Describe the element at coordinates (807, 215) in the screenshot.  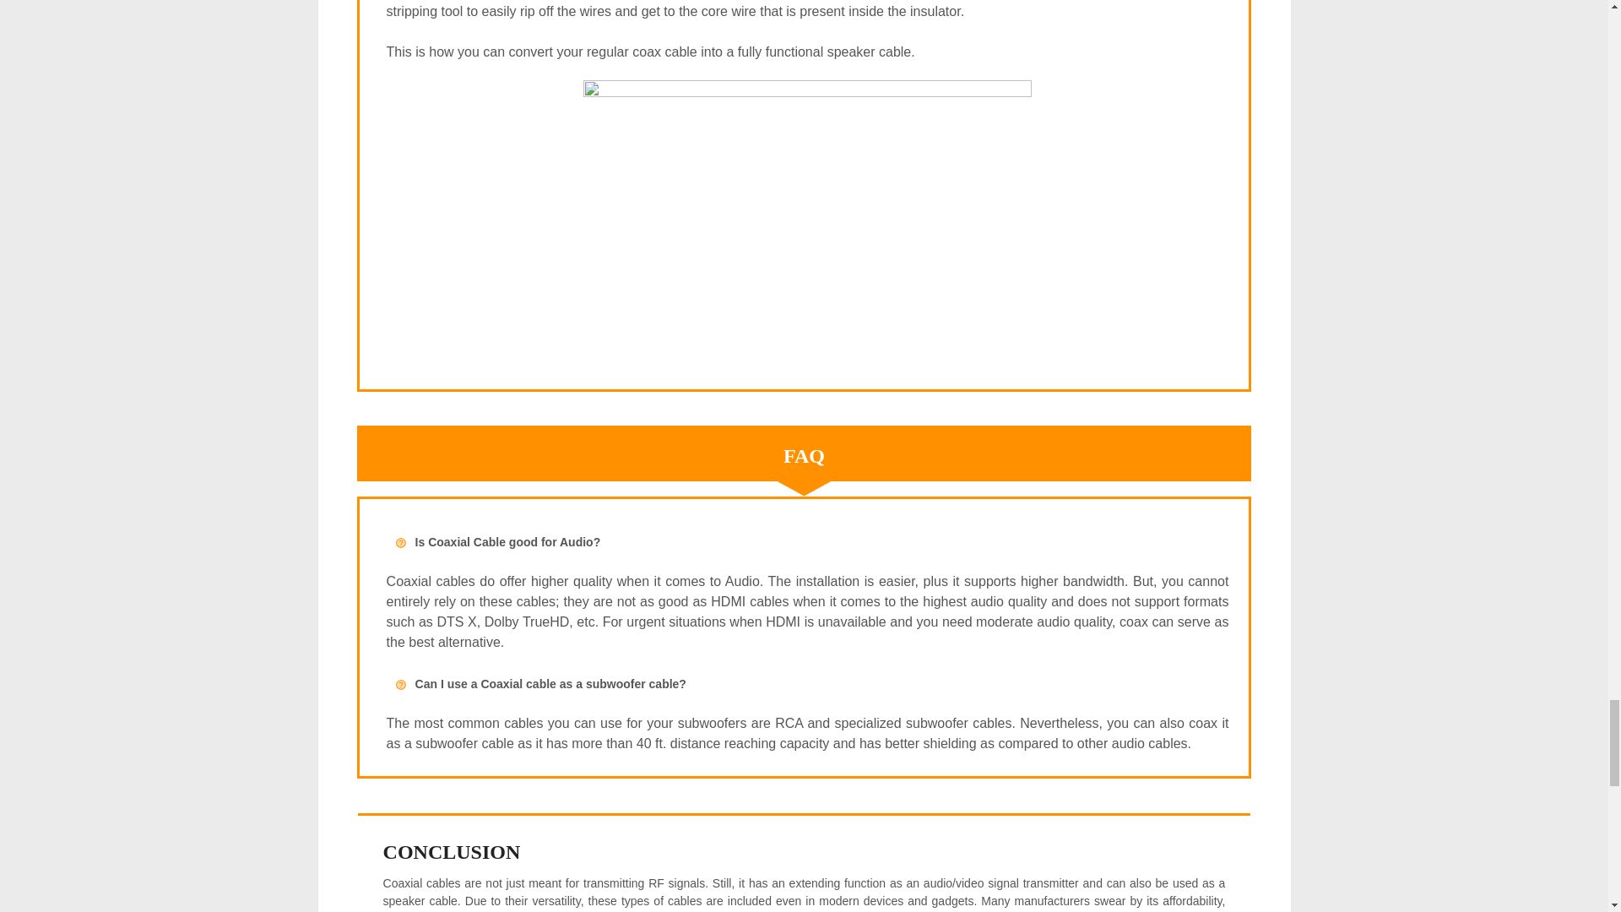
I see `COAXIAL SPEAKER WIRE` at that location.